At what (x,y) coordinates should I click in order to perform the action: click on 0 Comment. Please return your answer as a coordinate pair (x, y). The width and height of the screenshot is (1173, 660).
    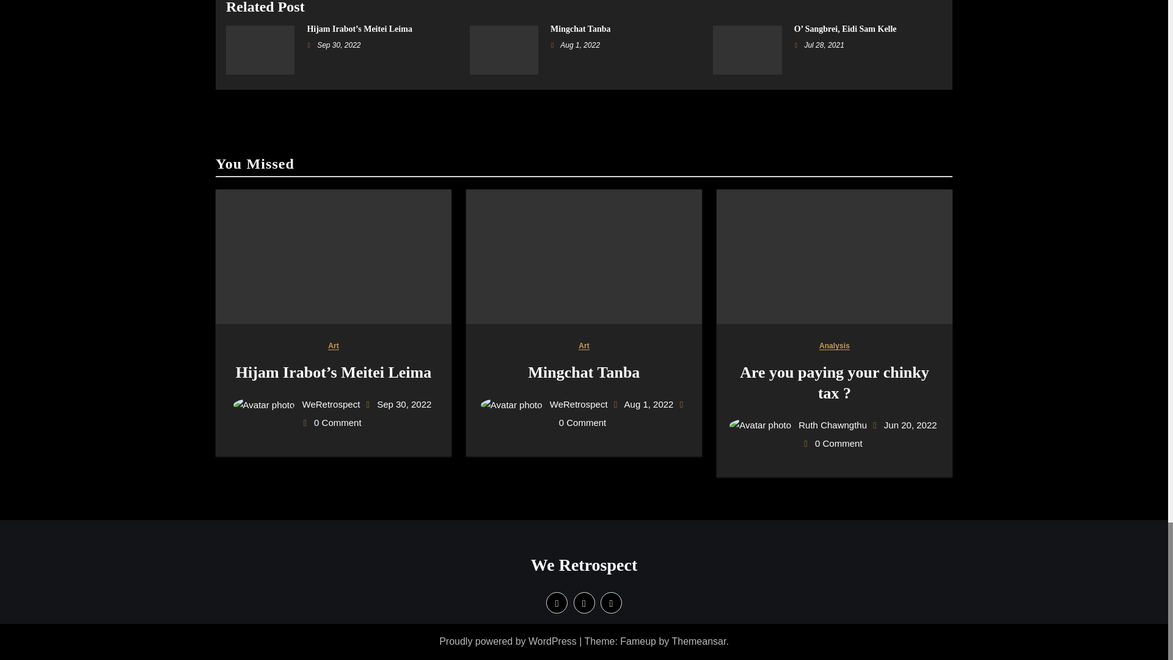
    Looking at the image, I should click on (337, 422).